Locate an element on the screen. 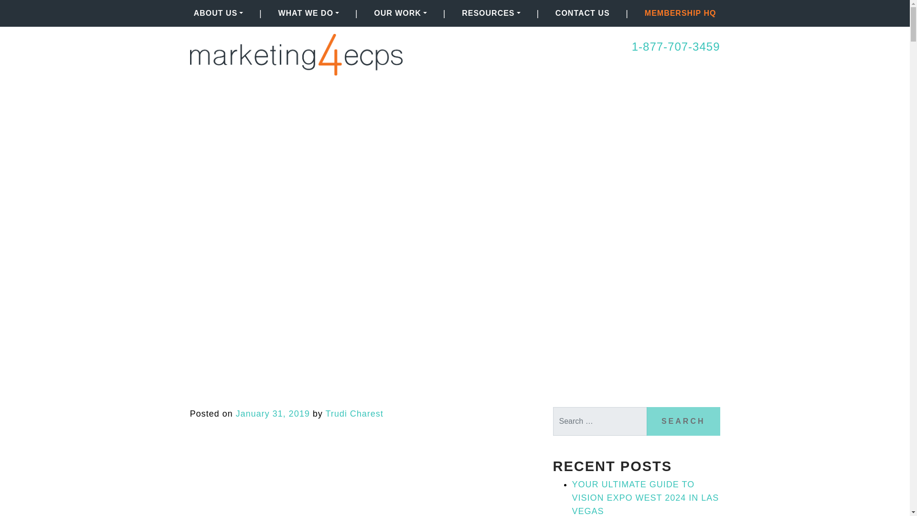 The image size is (917, 516). MEMBERSHIP HQ is located at coordinates (680, 13).